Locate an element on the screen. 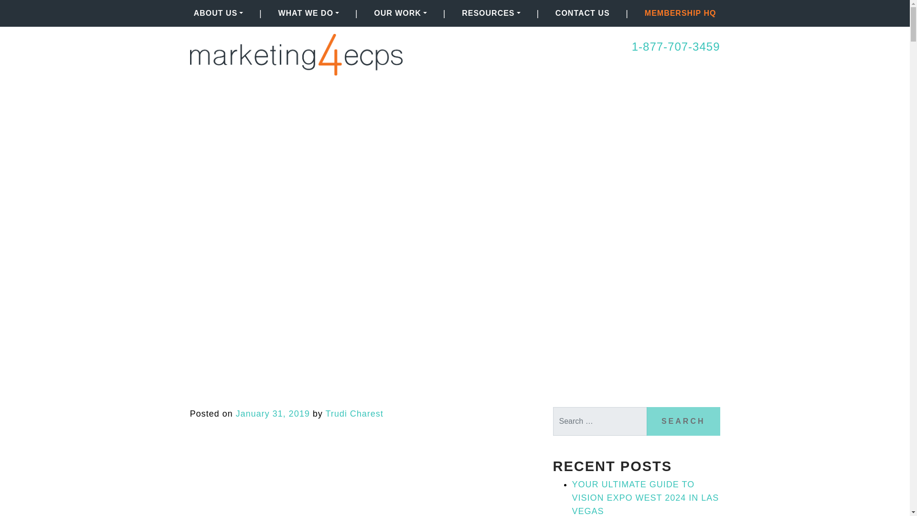 The image size is (917, 516). MEMBERSHIP HQ is located at coordinates (680, 13).